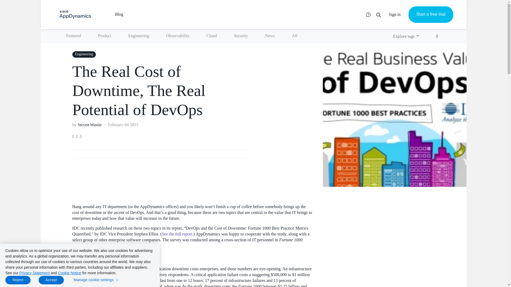 The height and width of the screenshot is (287, 511). I want to click on Engineering, so click(138, 36).